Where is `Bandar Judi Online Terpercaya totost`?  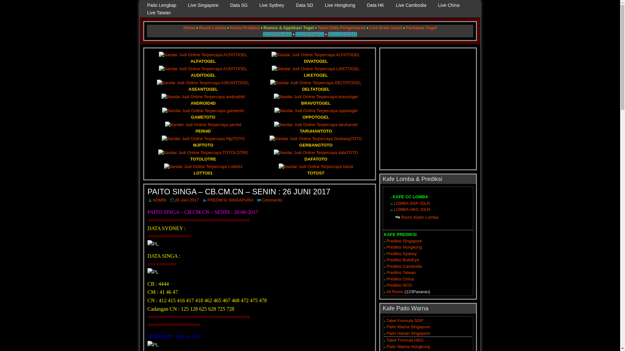
Bandar Judi Online Terpercaya totost is located at coordinates (316, 167).